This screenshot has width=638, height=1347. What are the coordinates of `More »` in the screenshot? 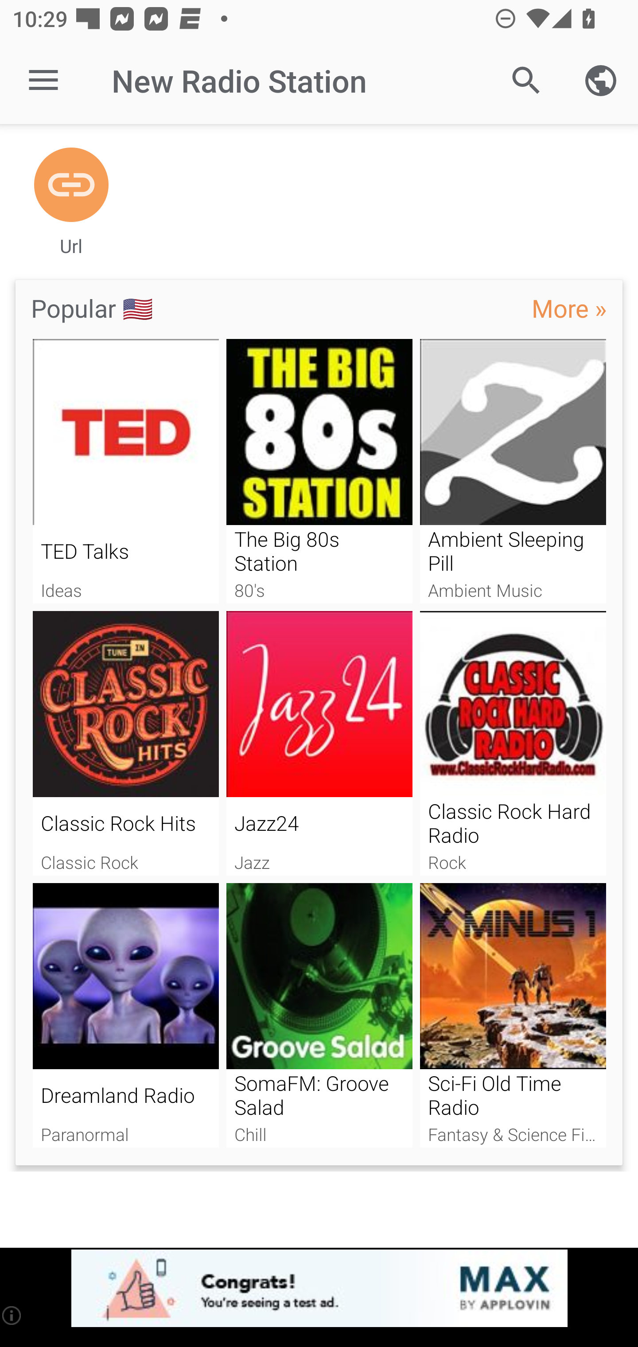 It's located at (569, 308).